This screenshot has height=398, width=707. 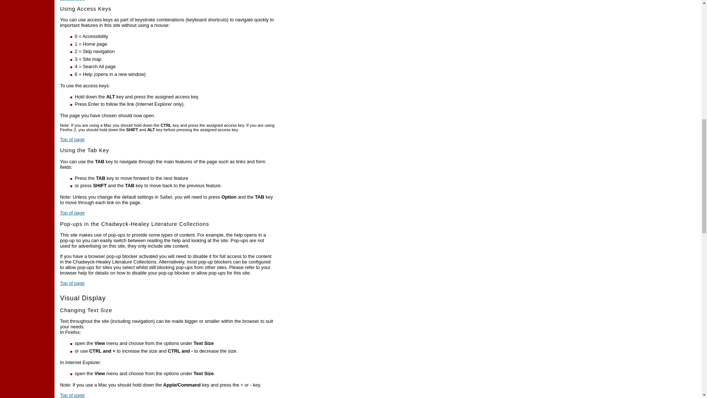 What do you see at coordinates (72, 213) in the screenshot?
I see `Top of page` at bounding box center [72, 213].